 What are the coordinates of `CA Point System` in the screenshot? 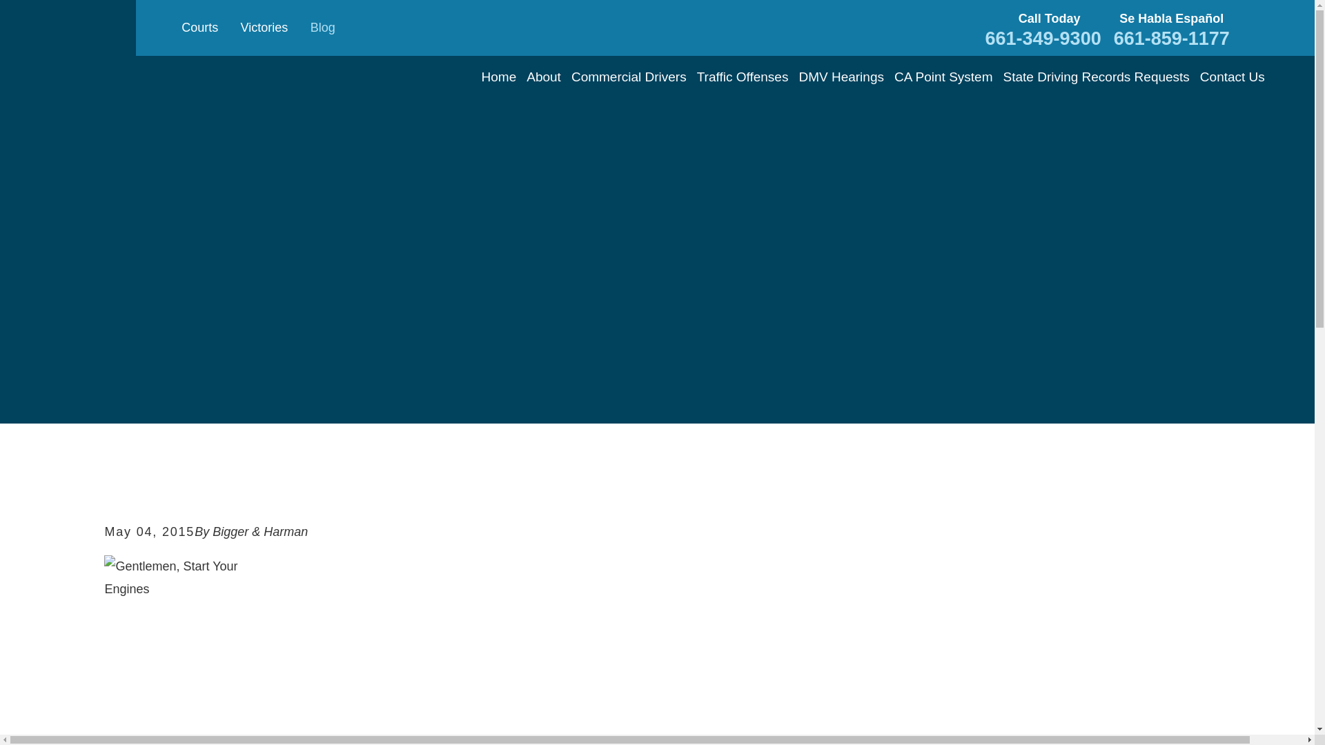 It's located at (943, 77).